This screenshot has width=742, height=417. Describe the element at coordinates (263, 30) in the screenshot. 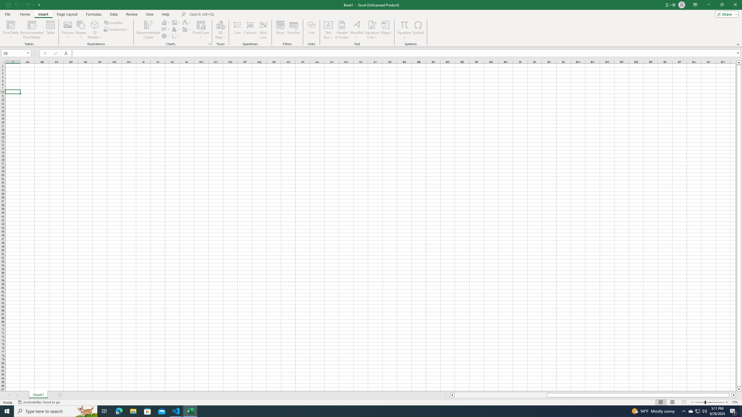

I see `Win/Loss` at that location.